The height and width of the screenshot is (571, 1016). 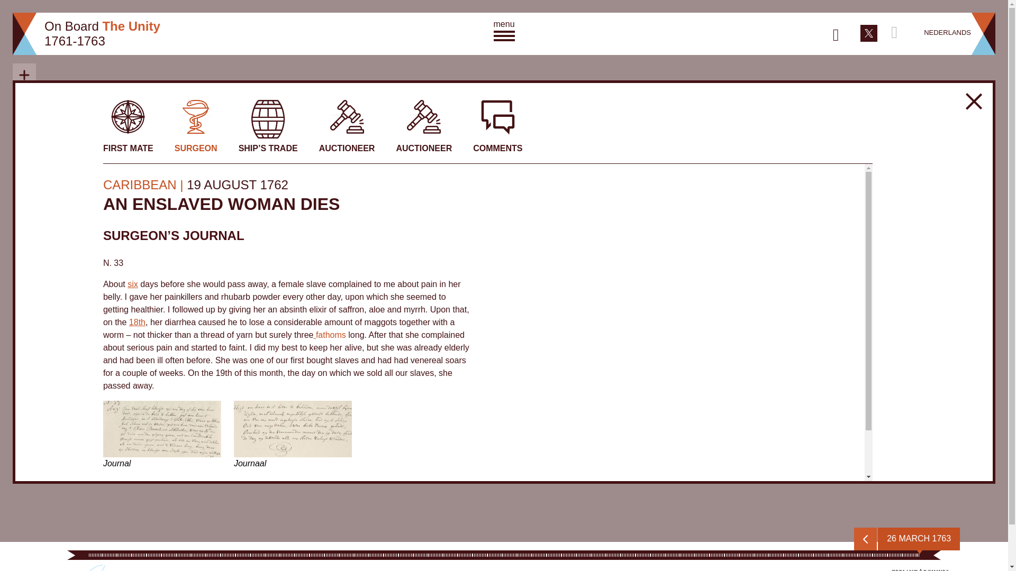 I want to click on 18 August 1762, so click(x=137, y=321).